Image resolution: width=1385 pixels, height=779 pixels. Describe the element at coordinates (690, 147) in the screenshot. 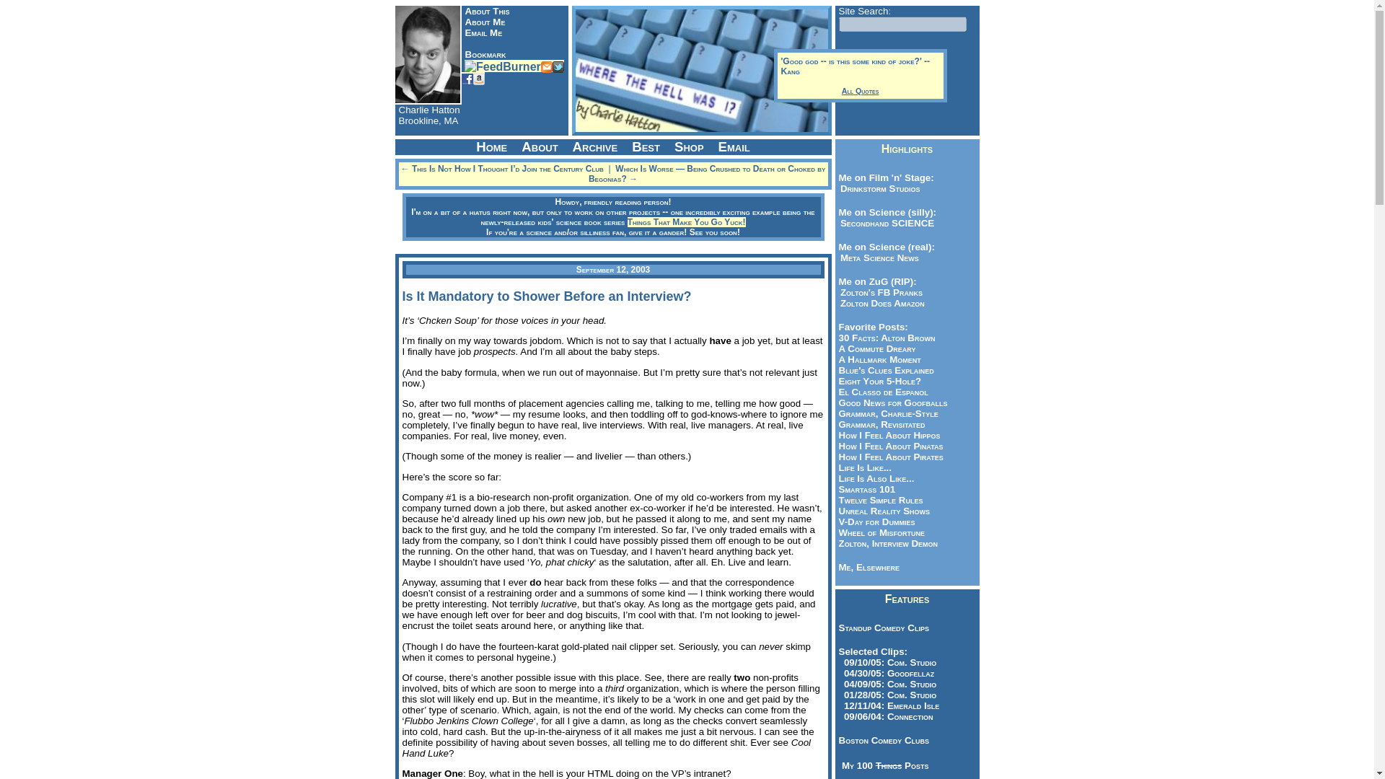

I see `Shop` at that location.